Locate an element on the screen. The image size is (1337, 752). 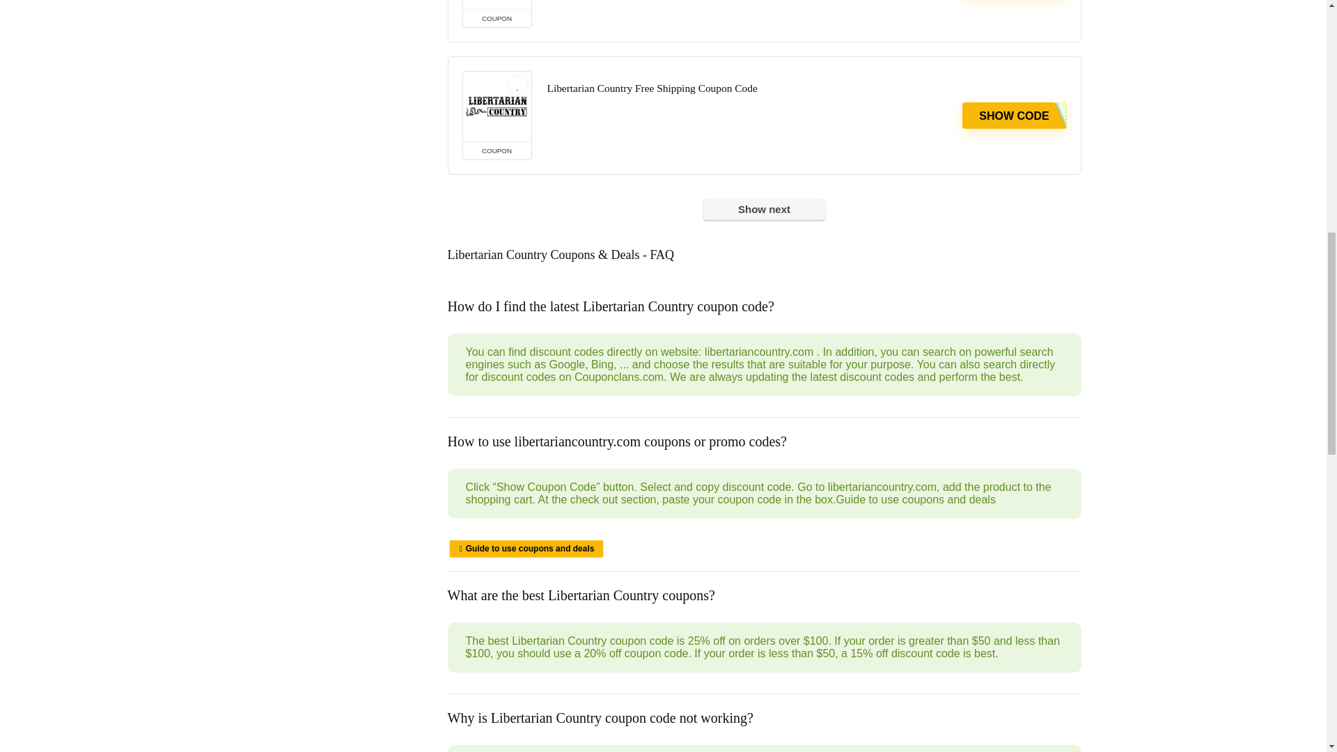
Guide to use coupons and deals is located at coordinates (526, 549).